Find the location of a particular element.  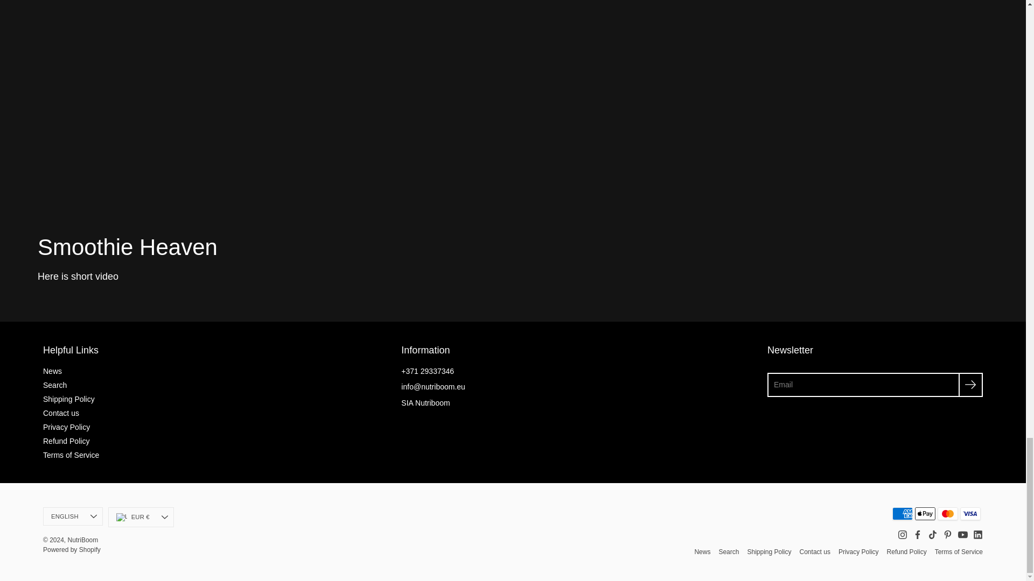

Apple Pay is located at coordinates (925, 513).